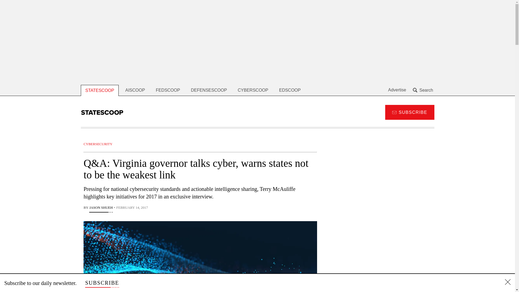 The width and height of the screenshot is (519, 292). What do you see at coordinates (290, 90) in the screenshot?
I see `EDSCOOP` at bounding box center [290, 90].